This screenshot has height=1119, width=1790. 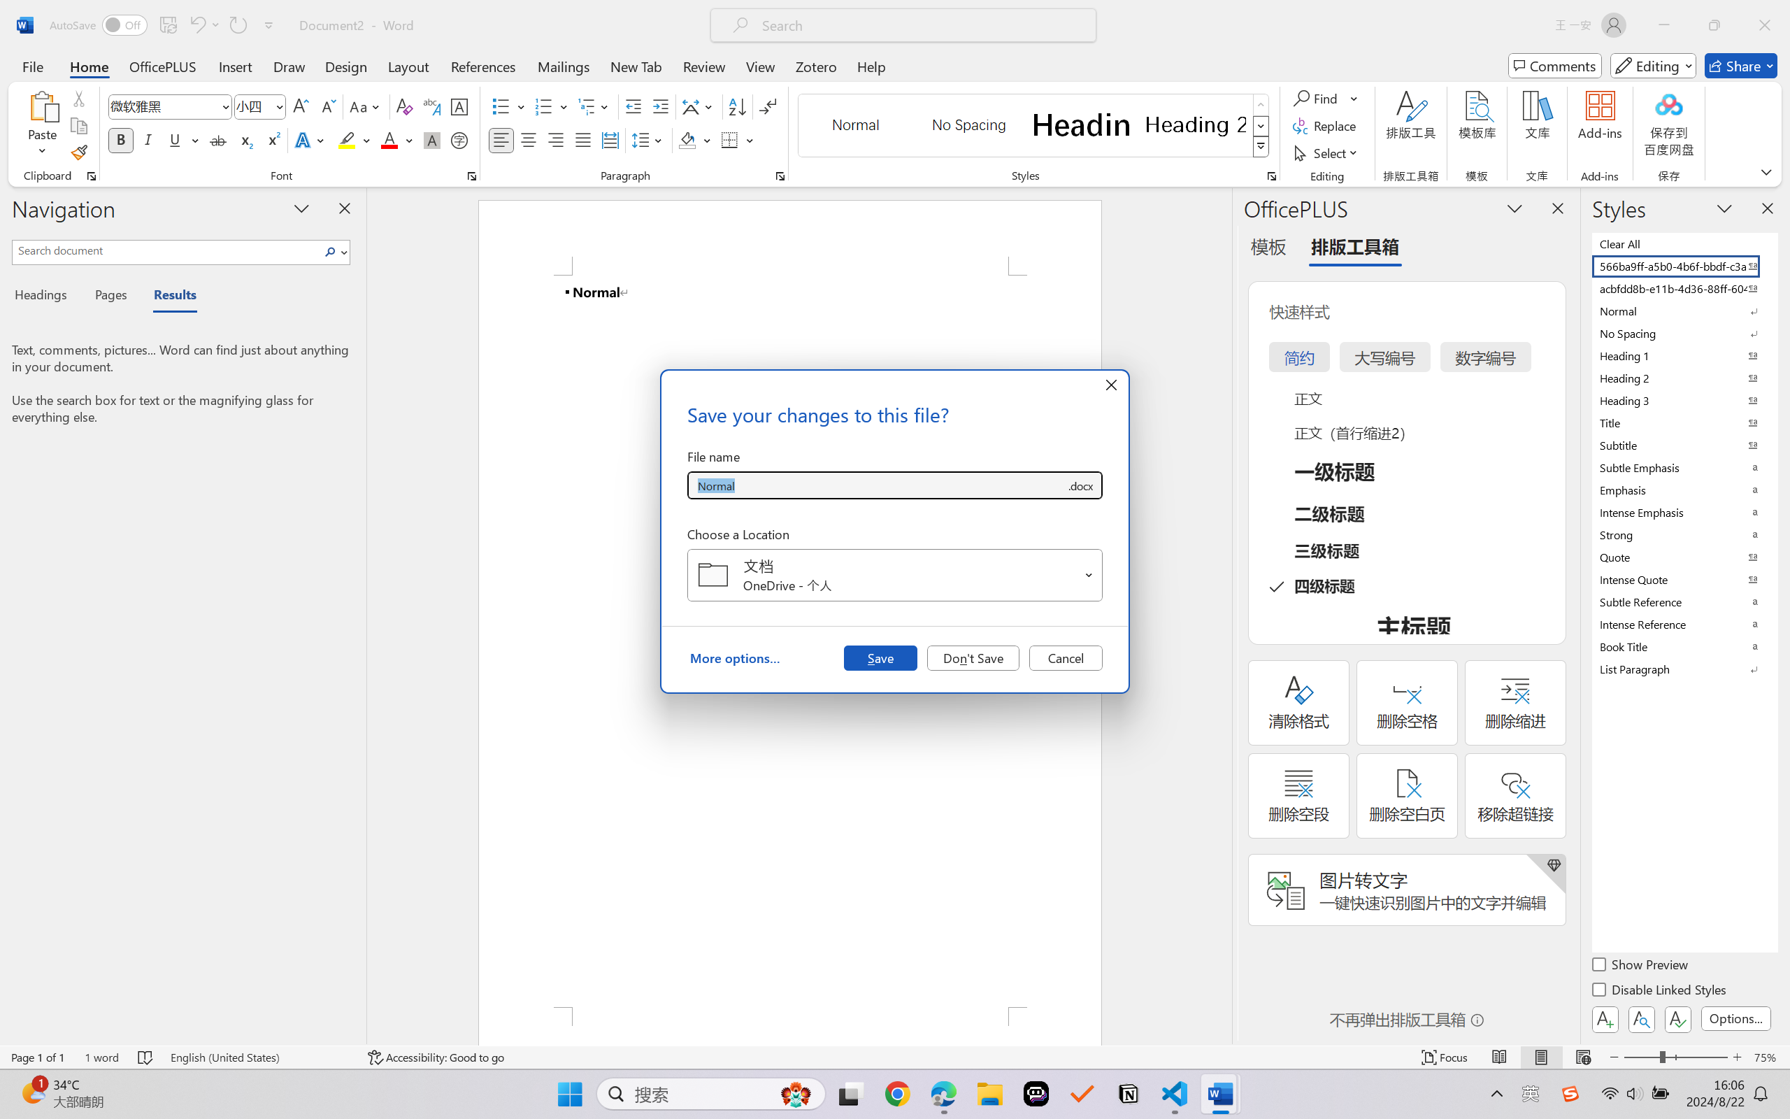 I want to click on Center, so click(x=528, y=140).